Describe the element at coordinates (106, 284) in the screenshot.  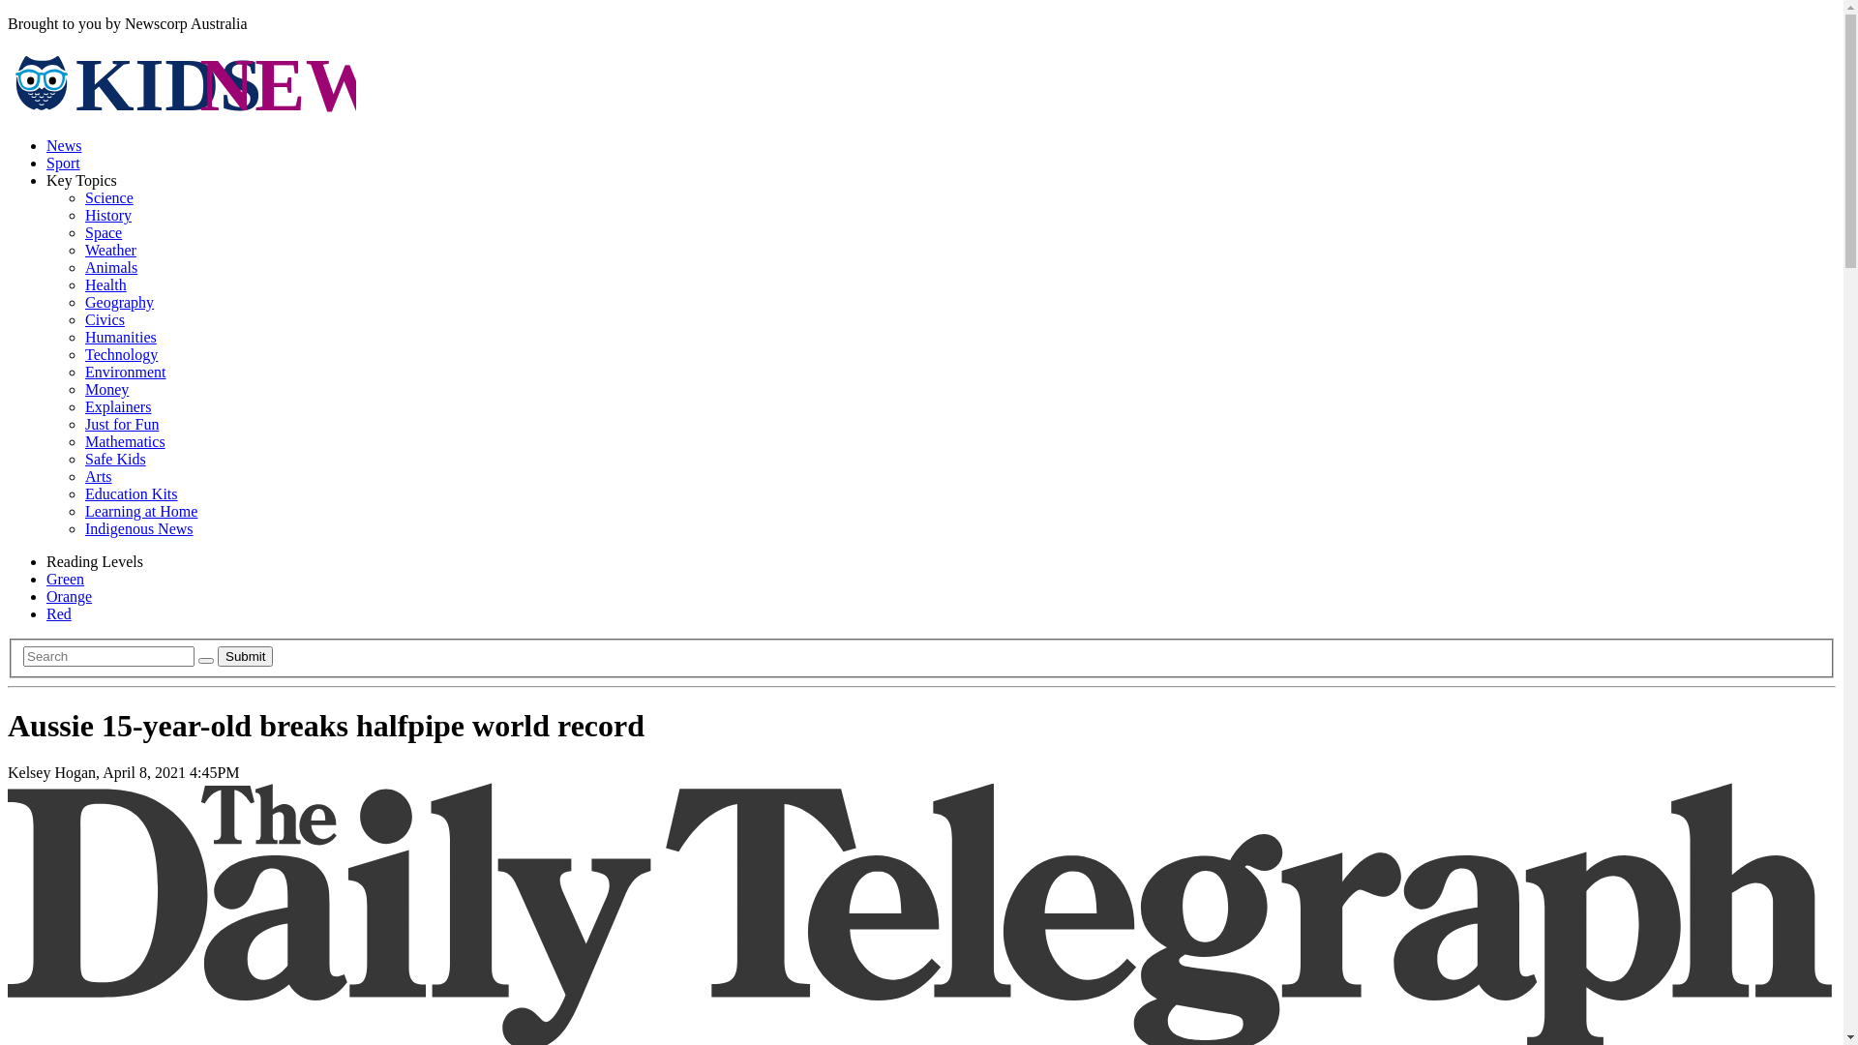
I see `Health` at that location.